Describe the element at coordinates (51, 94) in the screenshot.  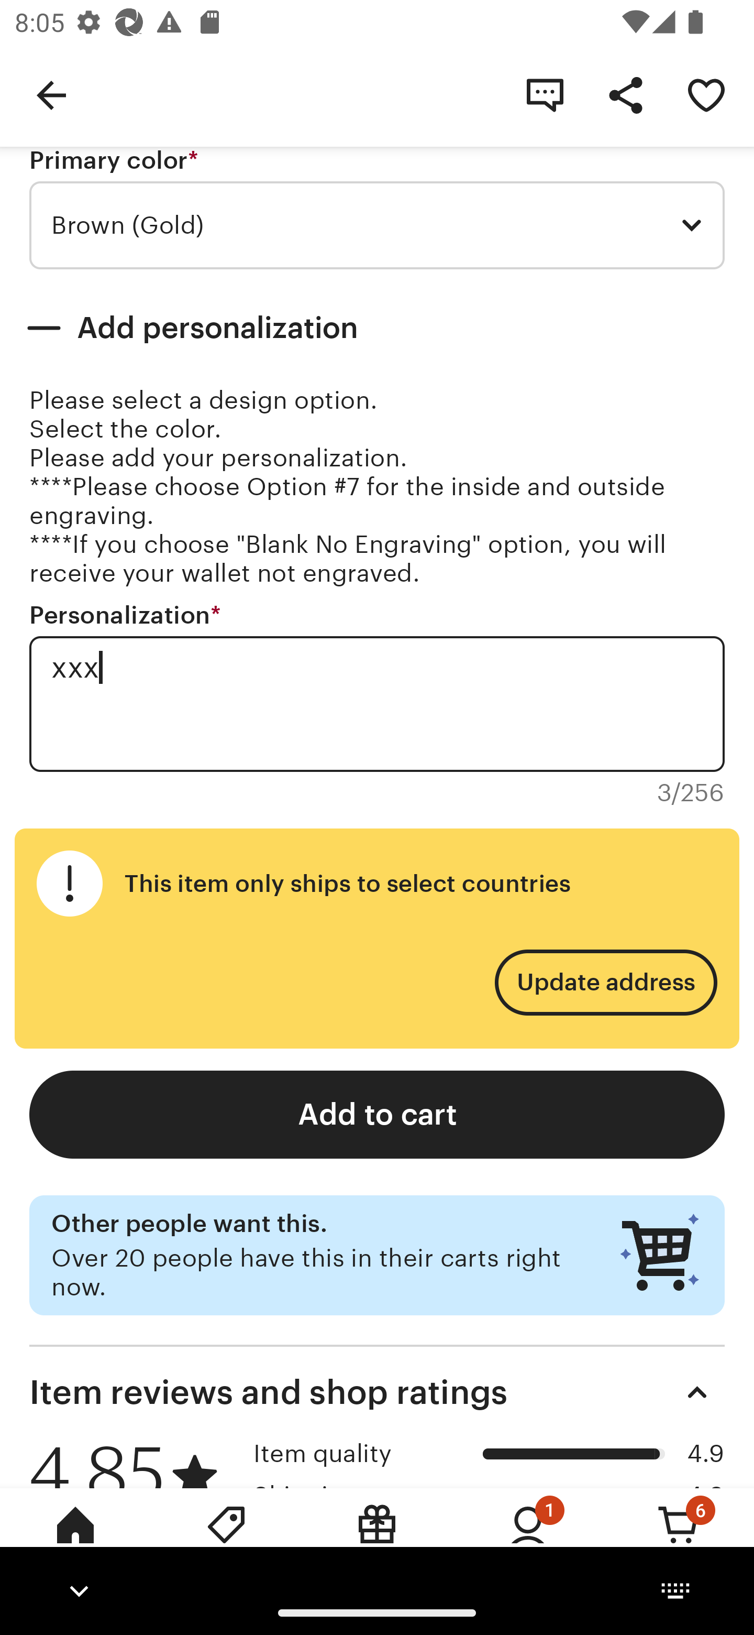
I see `Navigate up` at that location.